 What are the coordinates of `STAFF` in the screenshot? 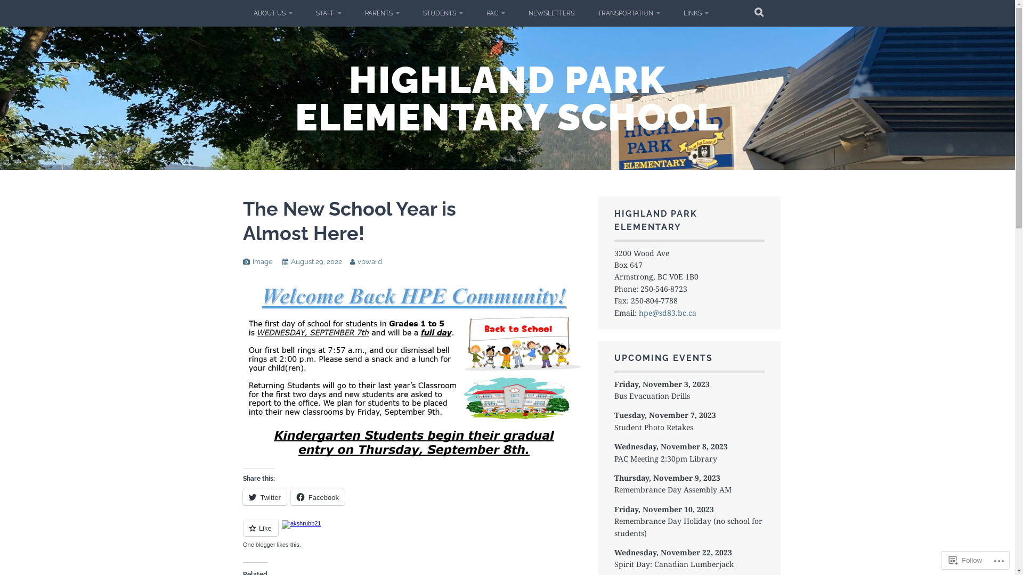 It's located at (328, 13).